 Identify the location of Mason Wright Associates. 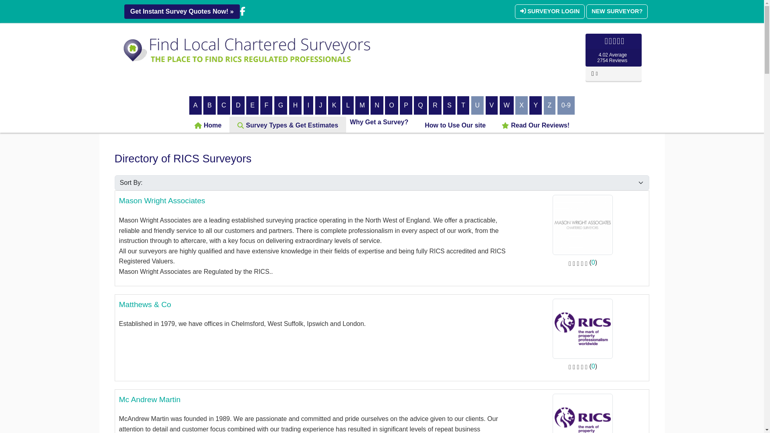
(162, 200).